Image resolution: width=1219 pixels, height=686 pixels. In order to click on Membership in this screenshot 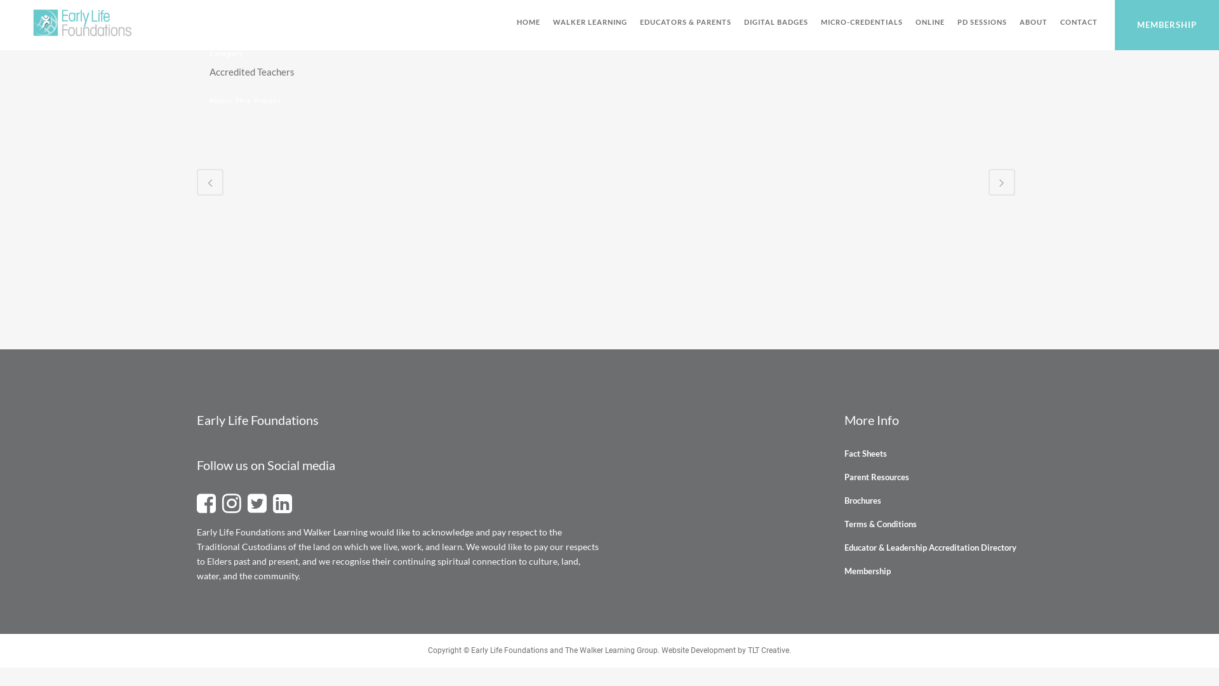, I will do `click(938, 571)`.